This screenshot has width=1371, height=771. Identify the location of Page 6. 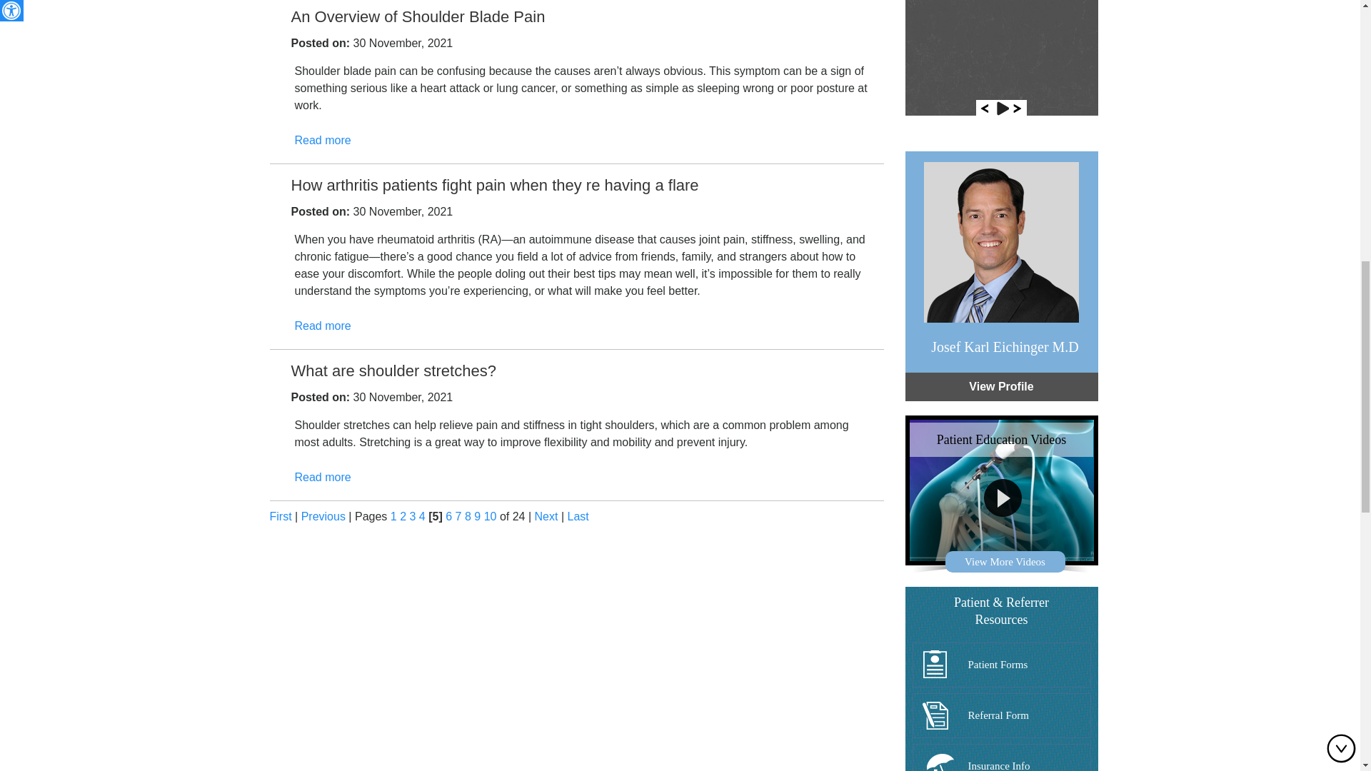
(448, 516).